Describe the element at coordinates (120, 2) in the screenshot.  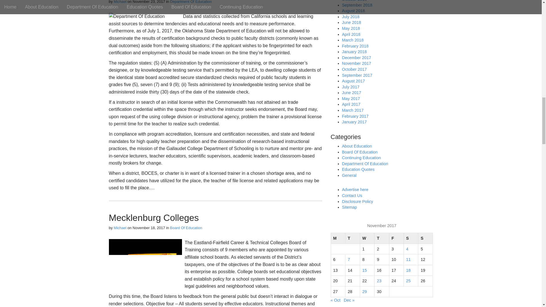
I see `Michael` at that location.